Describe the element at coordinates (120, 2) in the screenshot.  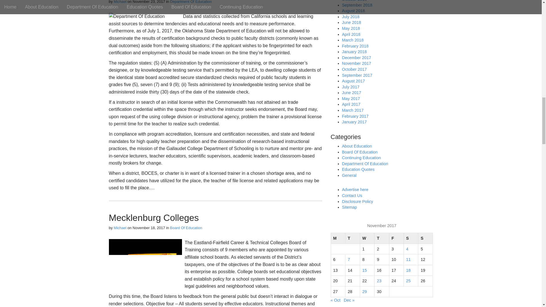
I see `Michael` at that location.